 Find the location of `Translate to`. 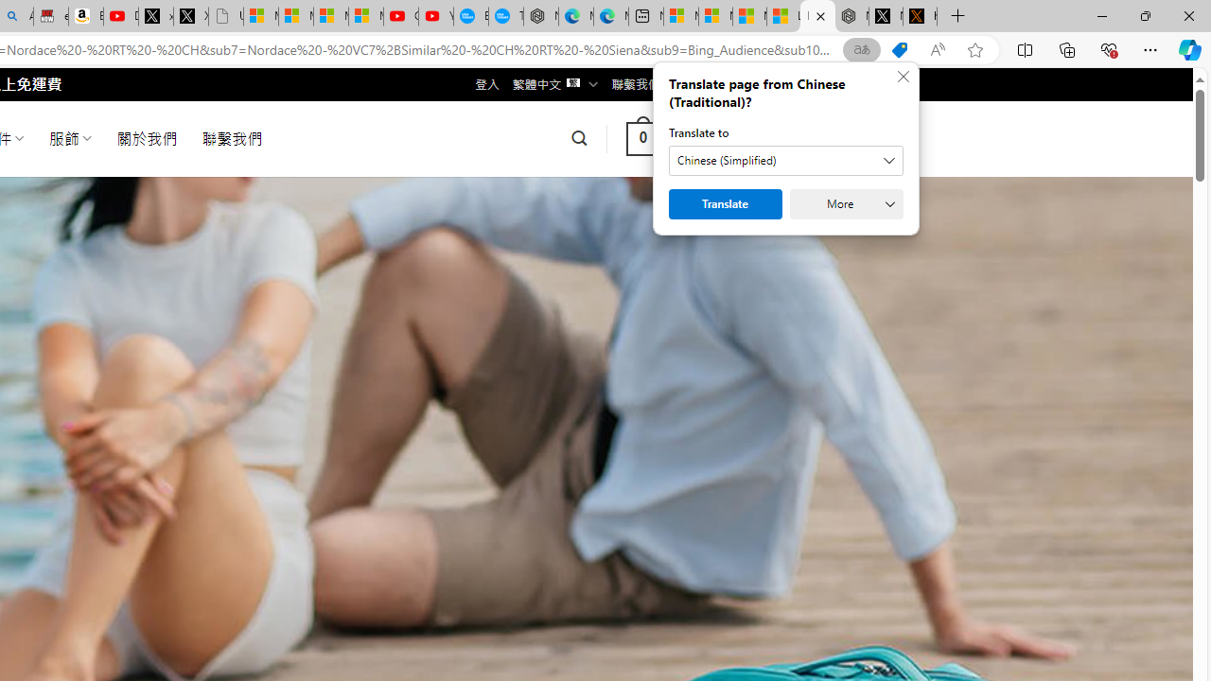

Translate to is located at coordinates (785, 161).